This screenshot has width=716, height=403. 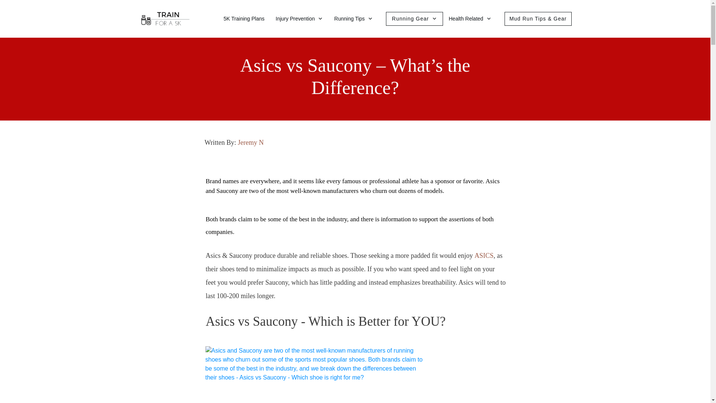 What do you see at coordinates (244, 19) in the screenshot?
I see `5K Training Plans` at bounding box center [244, 19].